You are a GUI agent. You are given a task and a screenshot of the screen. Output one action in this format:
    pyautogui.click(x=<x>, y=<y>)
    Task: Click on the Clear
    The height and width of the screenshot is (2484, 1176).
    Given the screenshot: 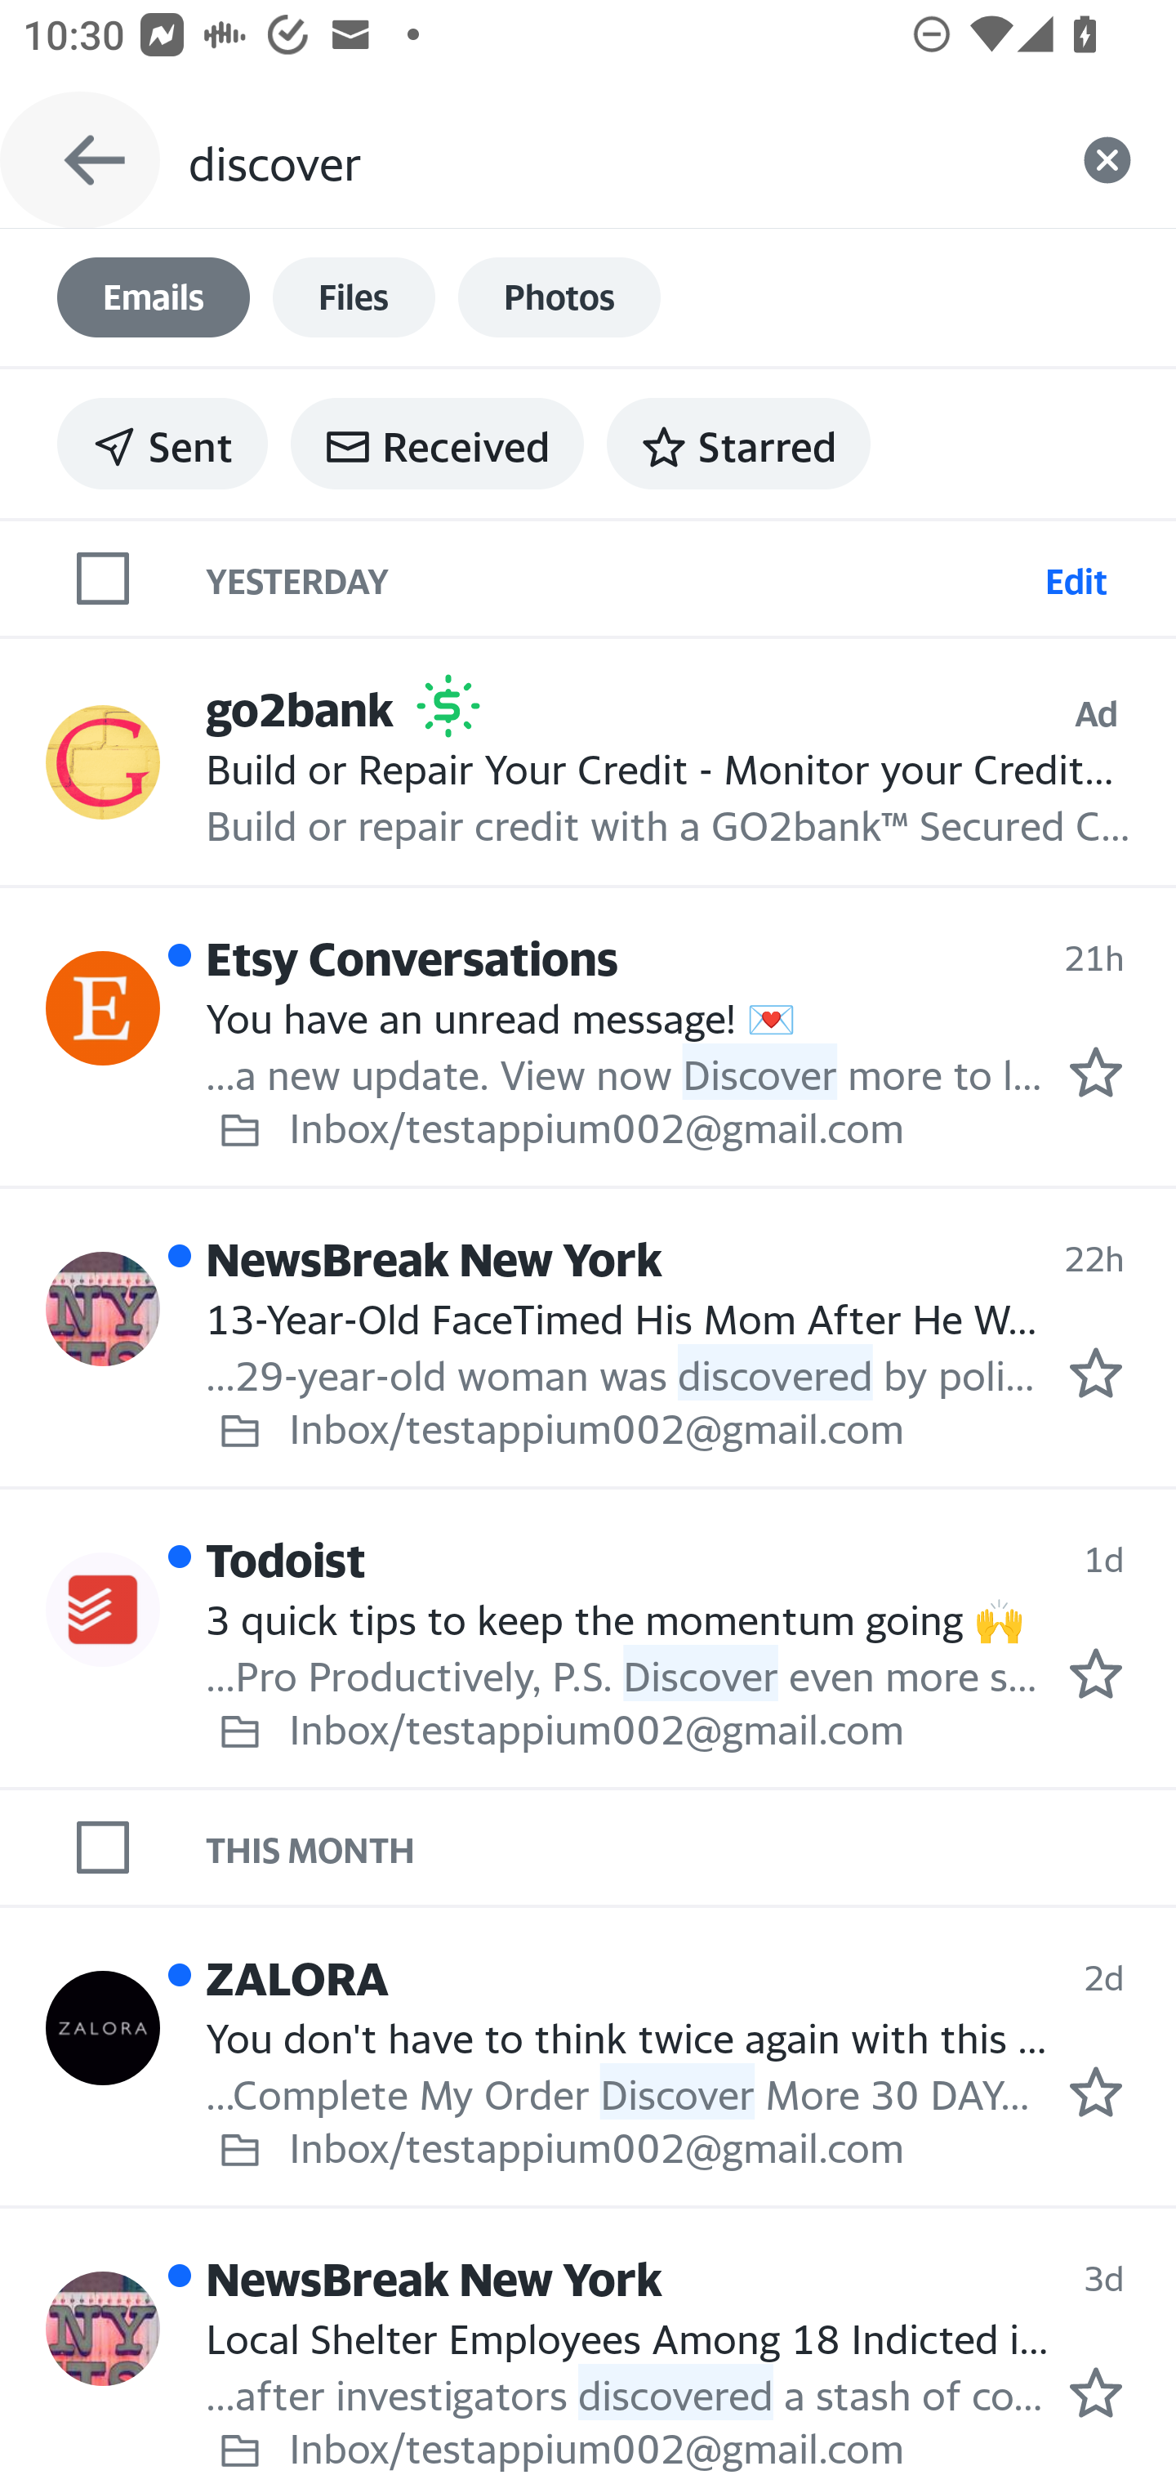 What is the action you would take?
    pyautogui.click(x=1107, y=160)
    